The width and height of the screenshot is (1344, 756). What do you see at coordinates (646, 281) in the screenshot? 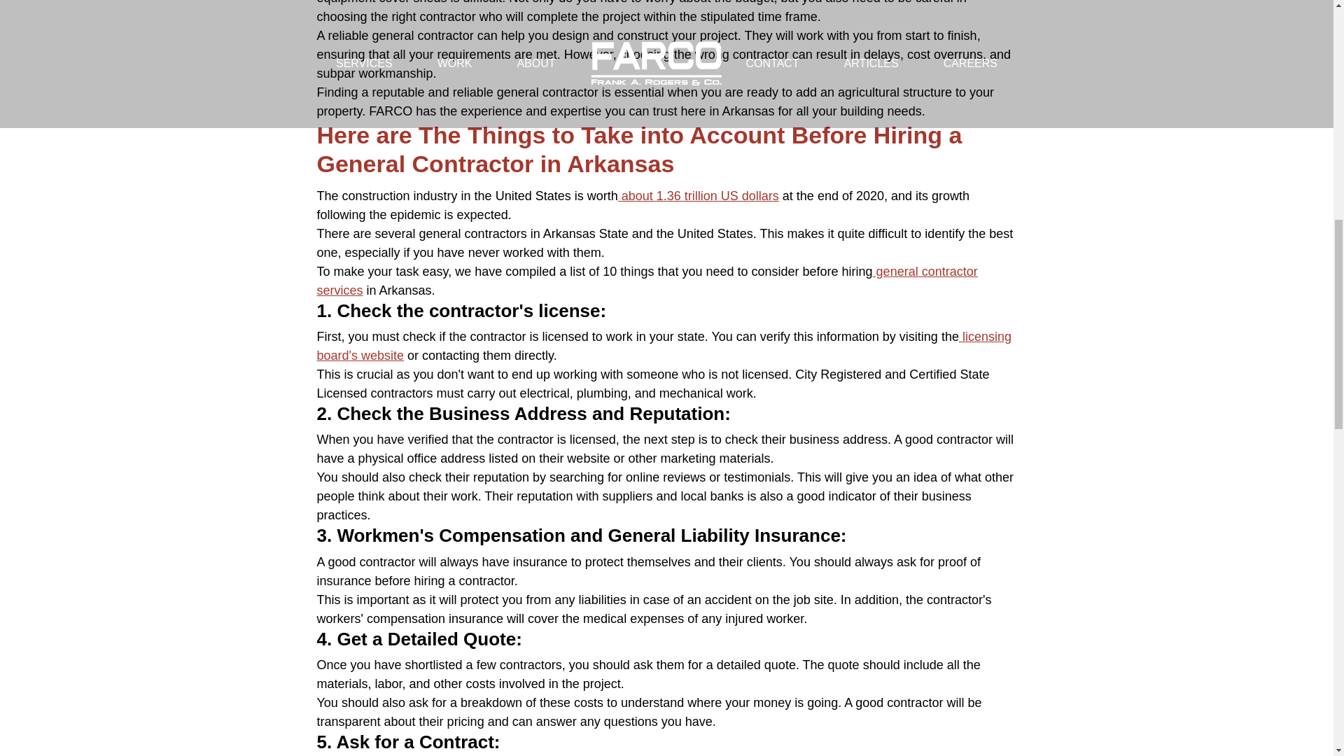
I see `general contractor services` at bounding box center [646, 281].